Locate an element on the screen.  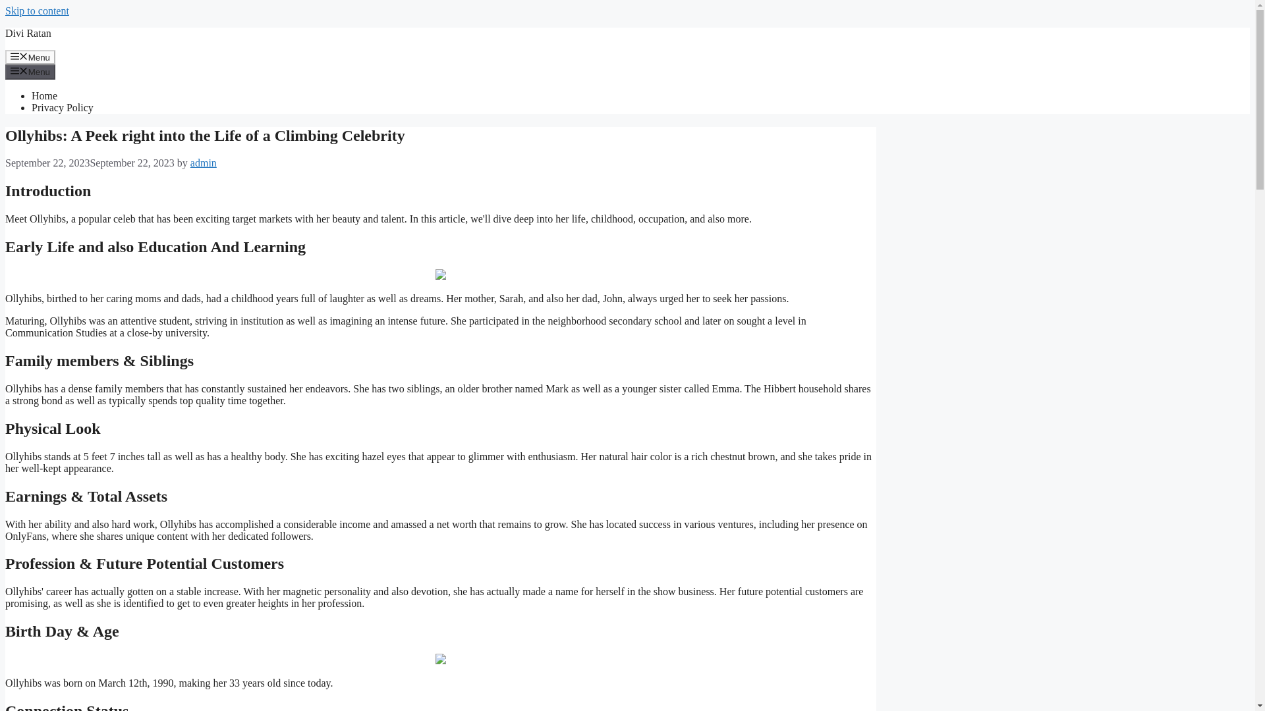
Skip to content is located at coordinates (37, 11).